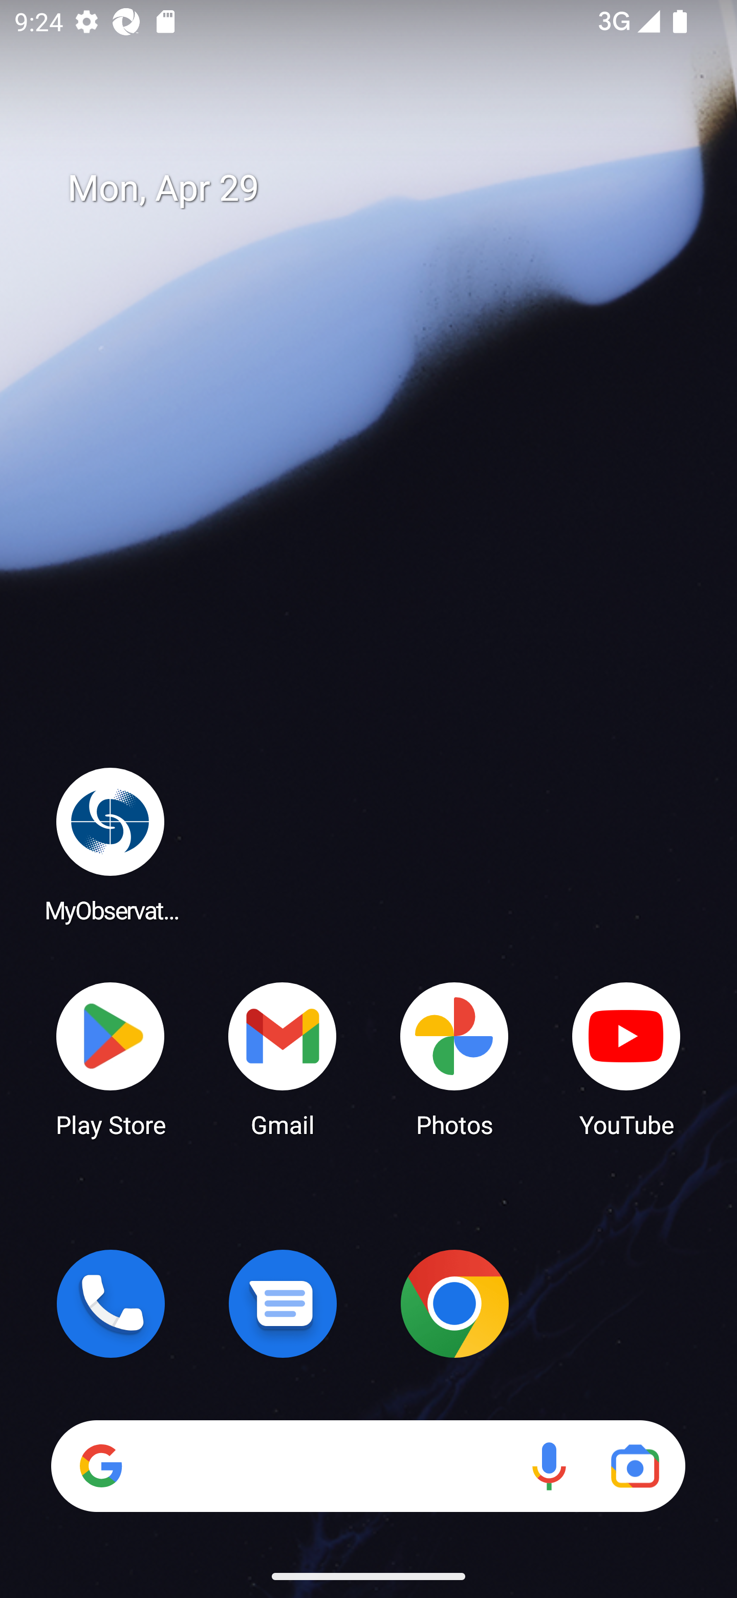  What do you see at coordinates (283, 1303) in the screenshot?
I see `Messages` at bounding box center [283, 1303].